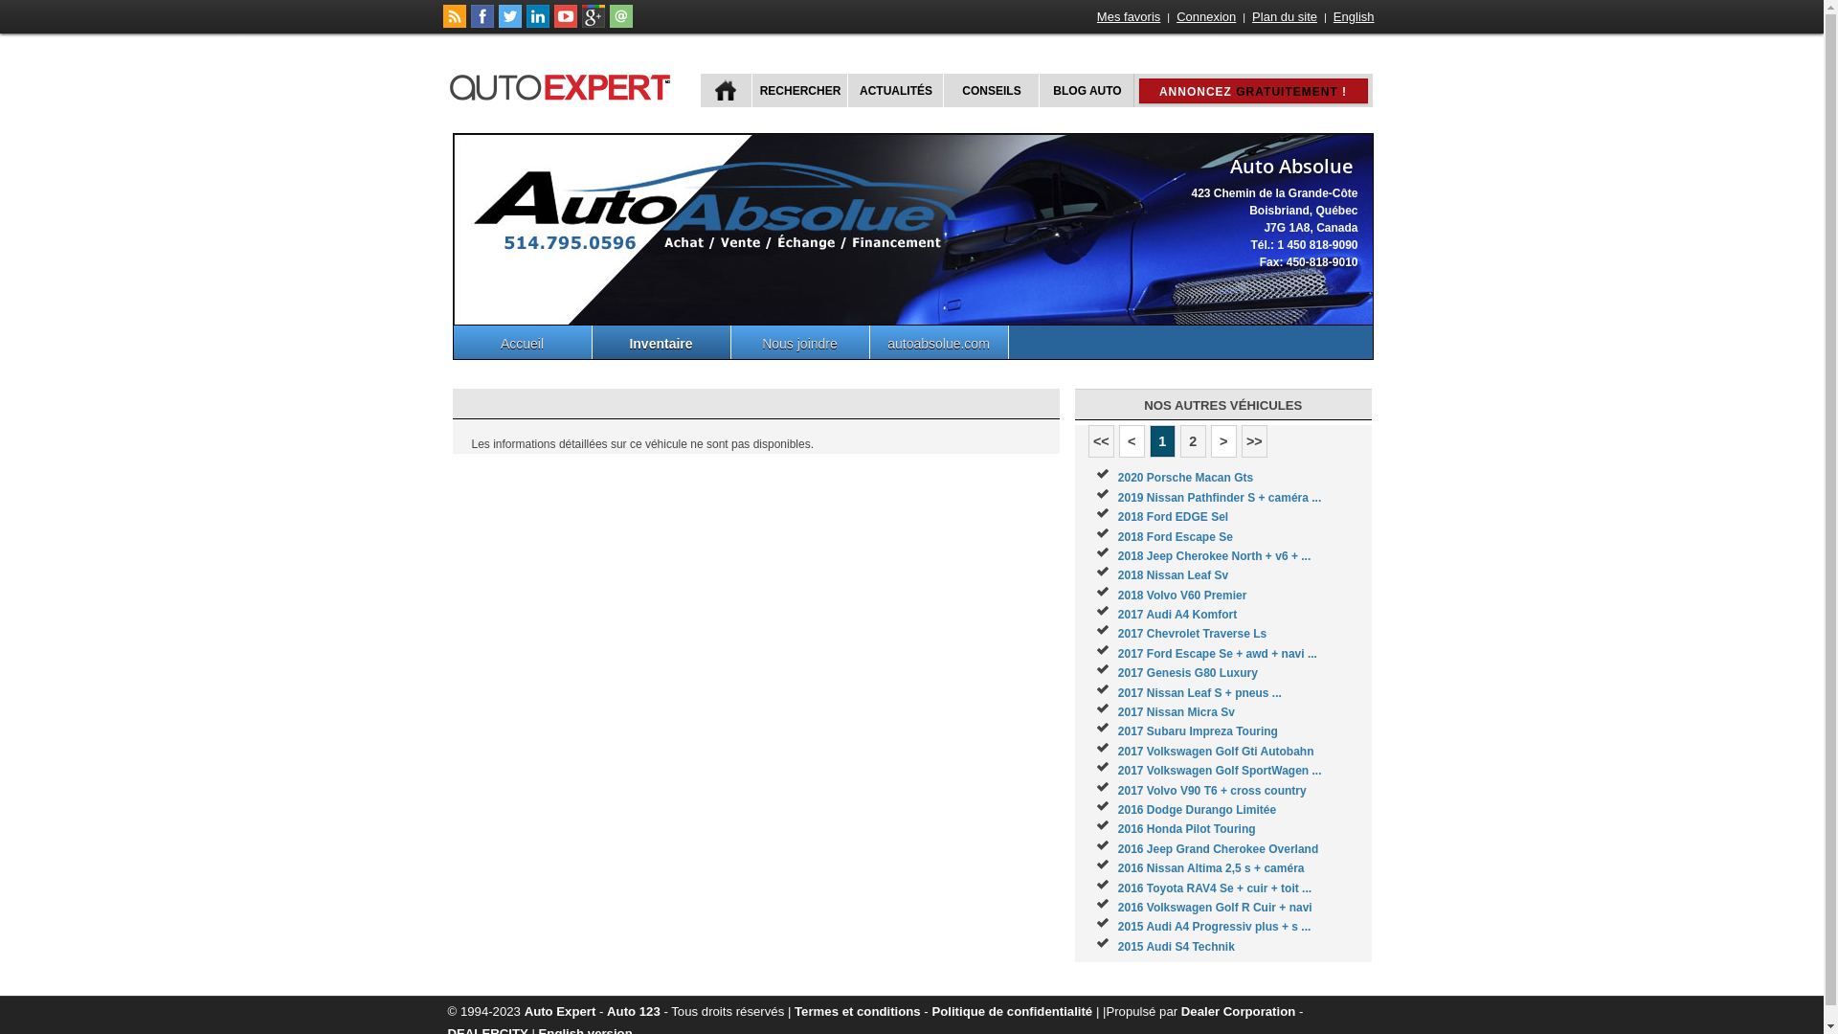 The width and height of the screenshot is (1838, 1034). Describe the element at coordinates (561, 1011) in the screenshot. I see `Auto Expert` at that location.